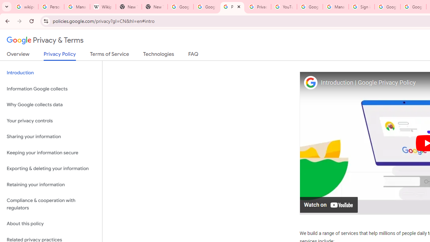 This screenshot has width=430, height=242. Describe the element at coordinates (51, 120) in the screenshot. I see `Your privacy controls` at that location.